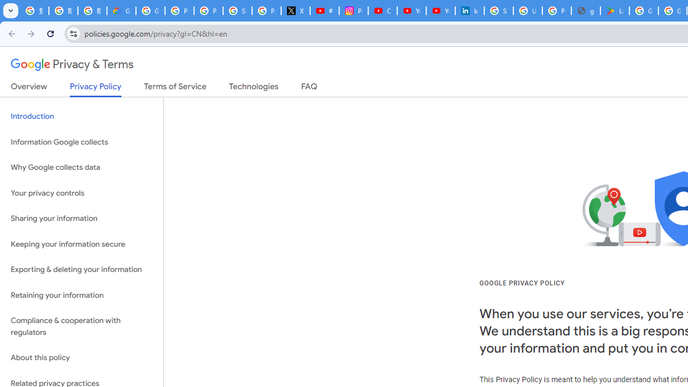 This screenshot has height=387, width=688. Describe the element at coordinates (29, 89) in the screenshot. I see `Overview` at that location.